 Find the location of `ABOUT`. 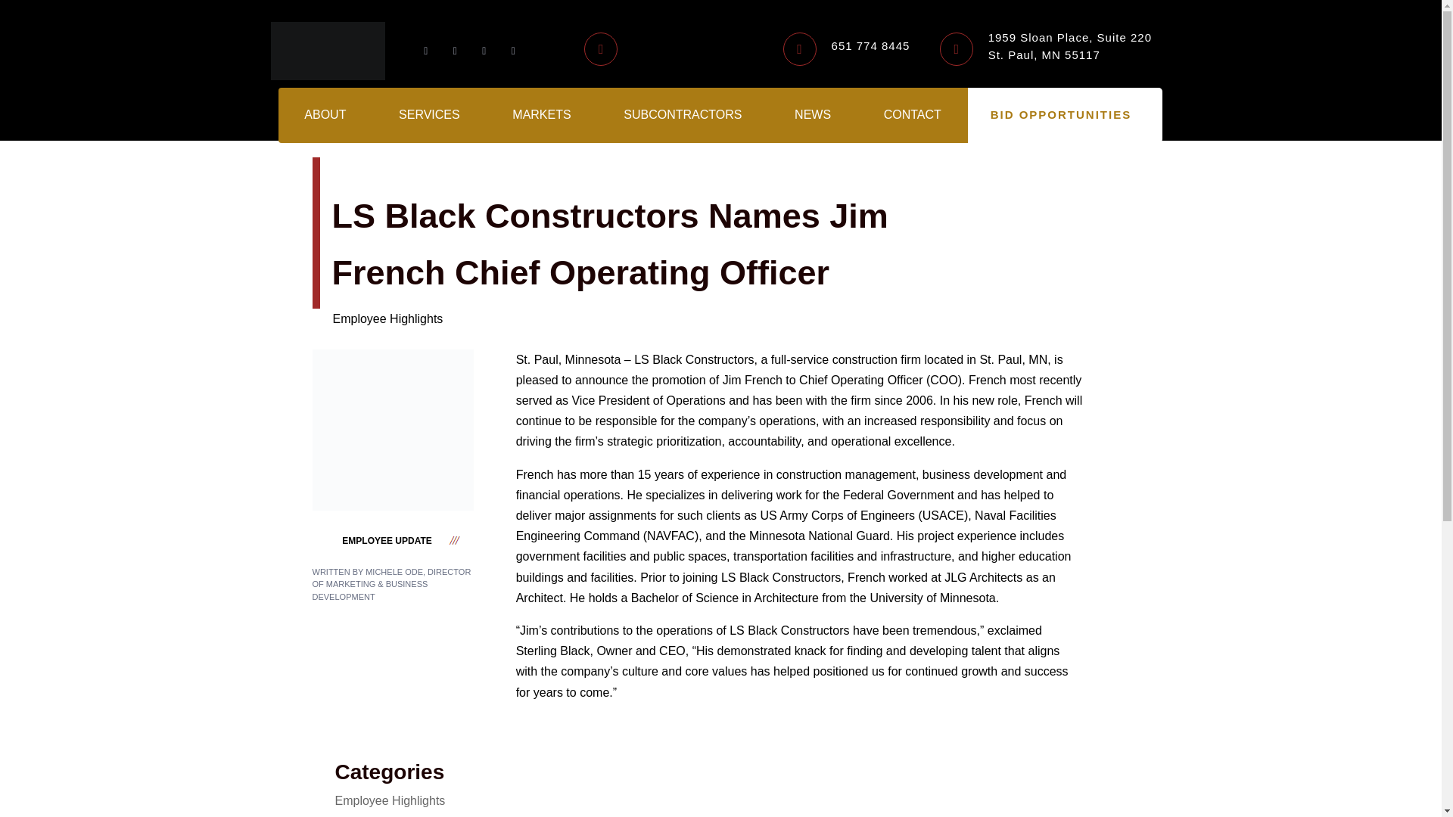

ABOUT is located at coordinates (325, 115).